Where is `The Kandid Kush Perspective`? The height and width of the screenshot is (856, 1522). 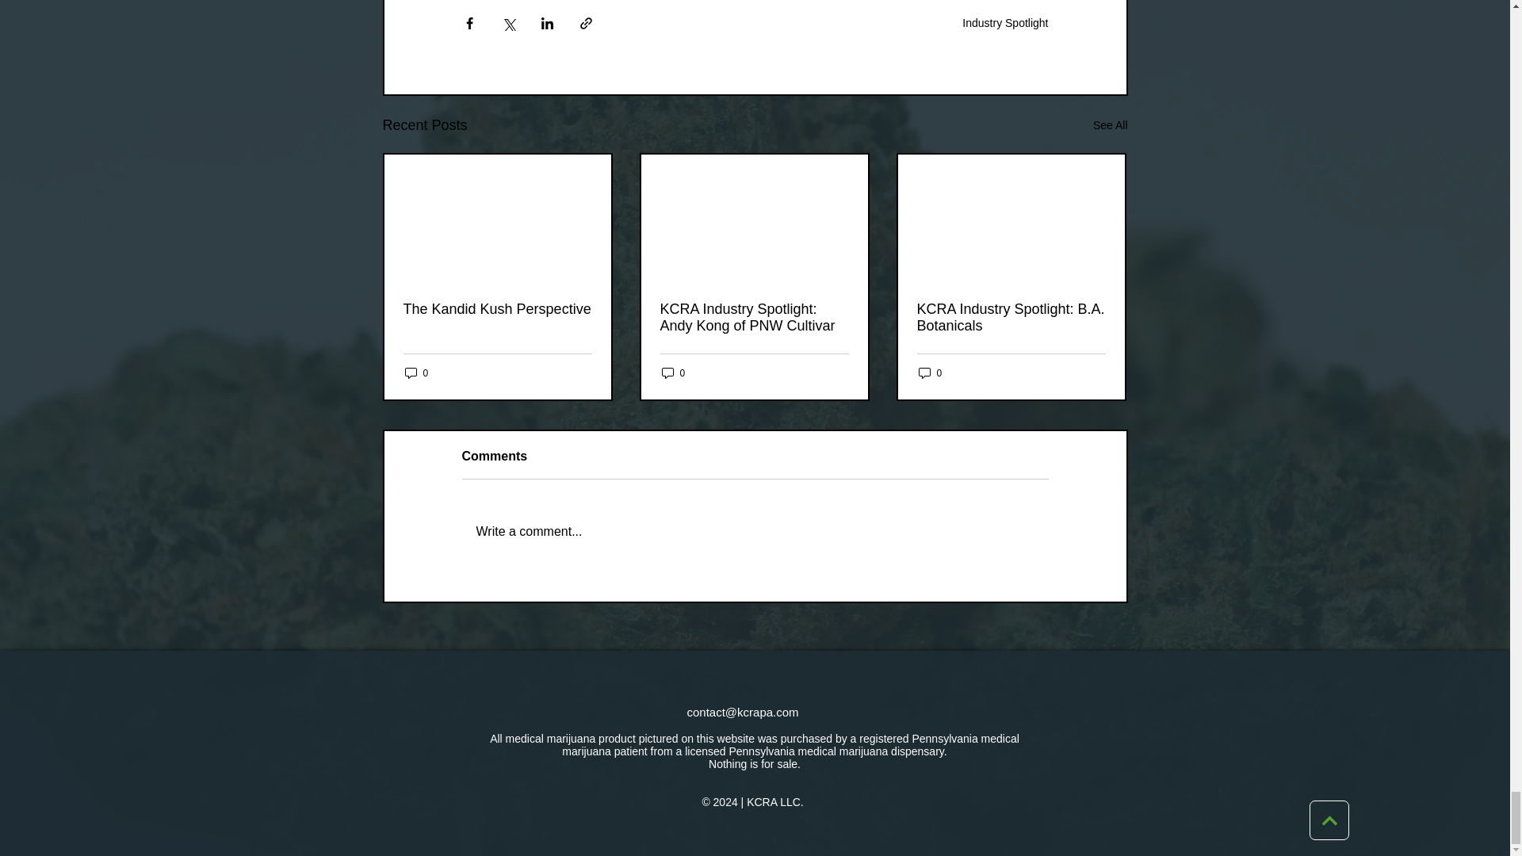
The Kandid Kush Perspective is located at coordinates (497, 309).